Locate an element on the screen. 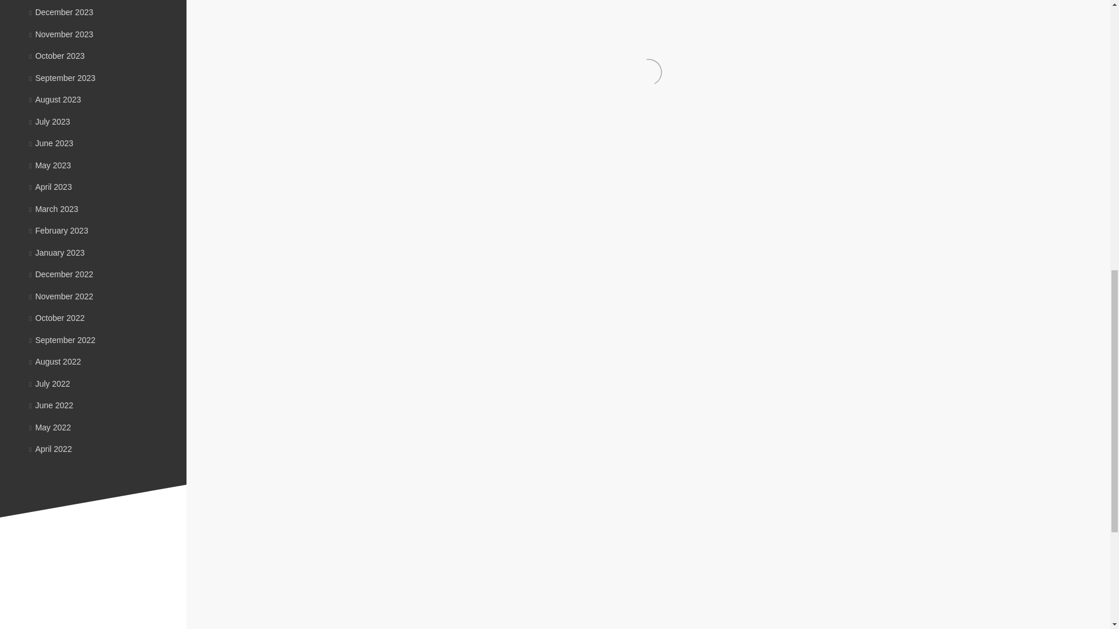 The height and width of the screenshot is (629, 1119). November 2022 is located at coordinates (61, 296).